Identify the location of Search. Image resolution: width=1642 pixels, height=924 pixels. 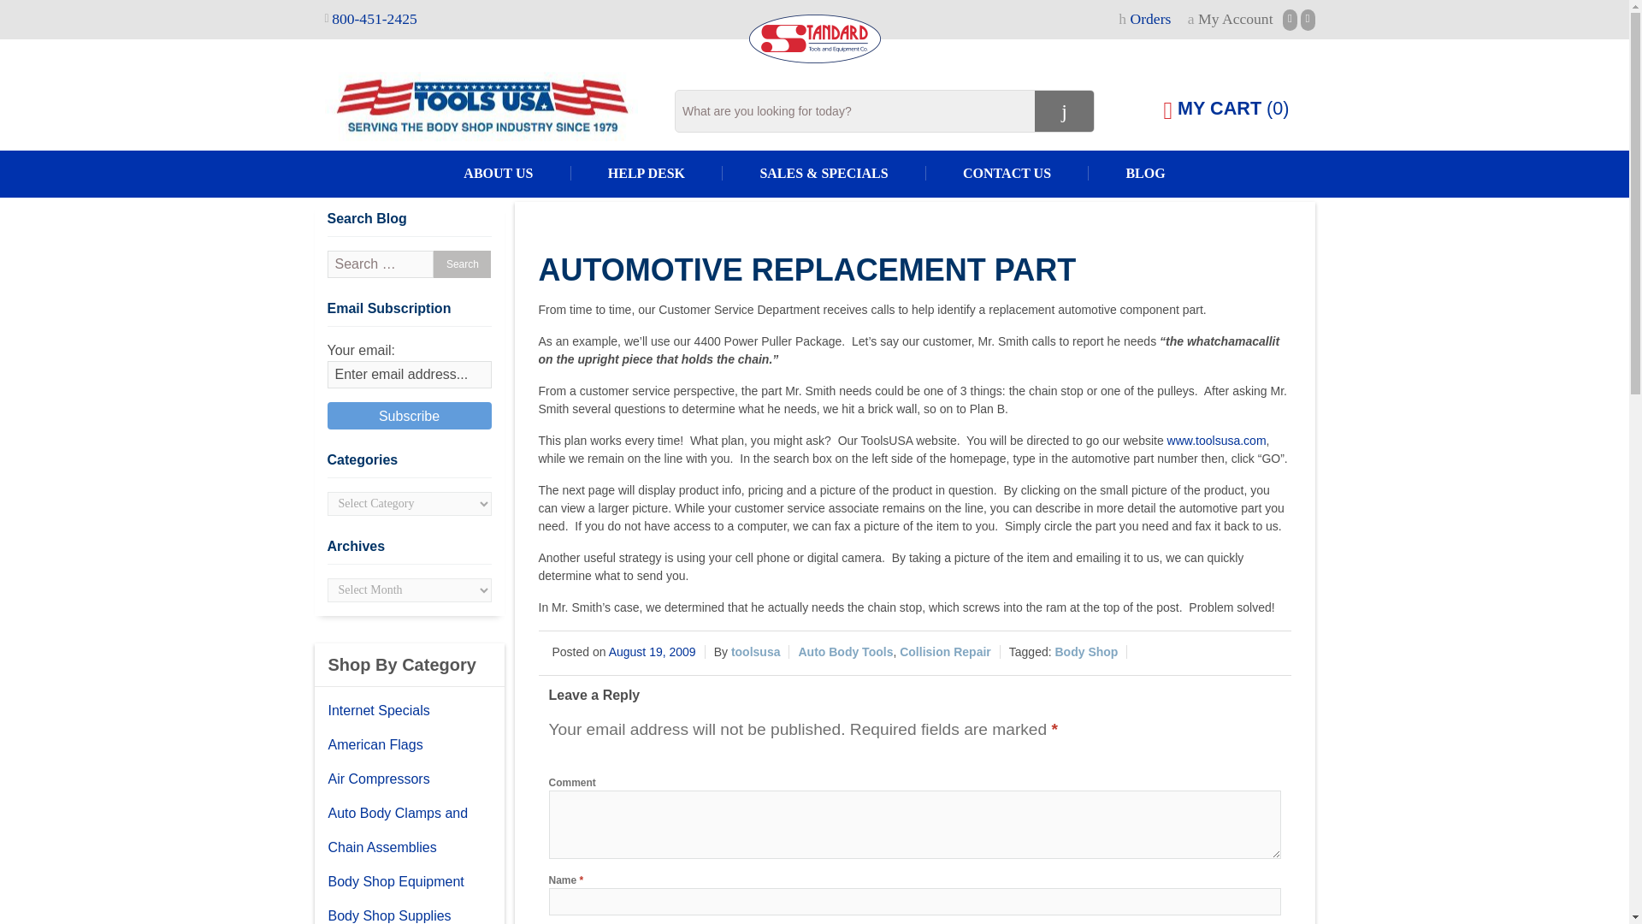
(462, 264).